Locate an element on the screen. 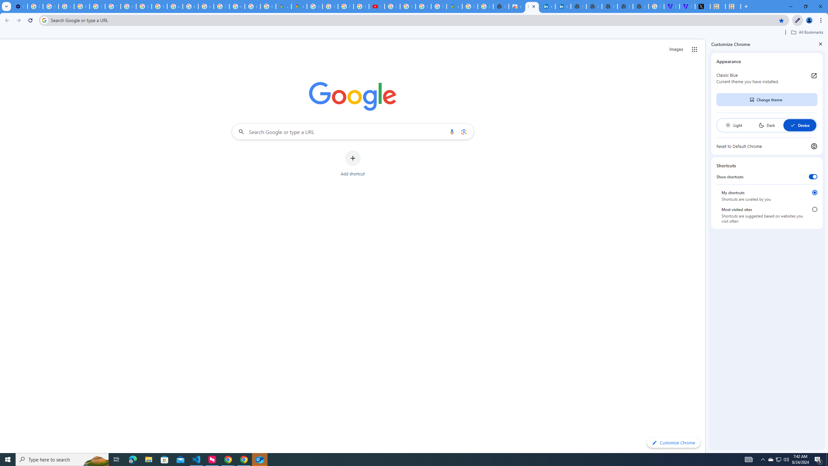 Image resolution: width=828 pixels, height=466 pixels. How Chrome protects your passwords - Google Chrome Help is located at coordinates (392, 6).